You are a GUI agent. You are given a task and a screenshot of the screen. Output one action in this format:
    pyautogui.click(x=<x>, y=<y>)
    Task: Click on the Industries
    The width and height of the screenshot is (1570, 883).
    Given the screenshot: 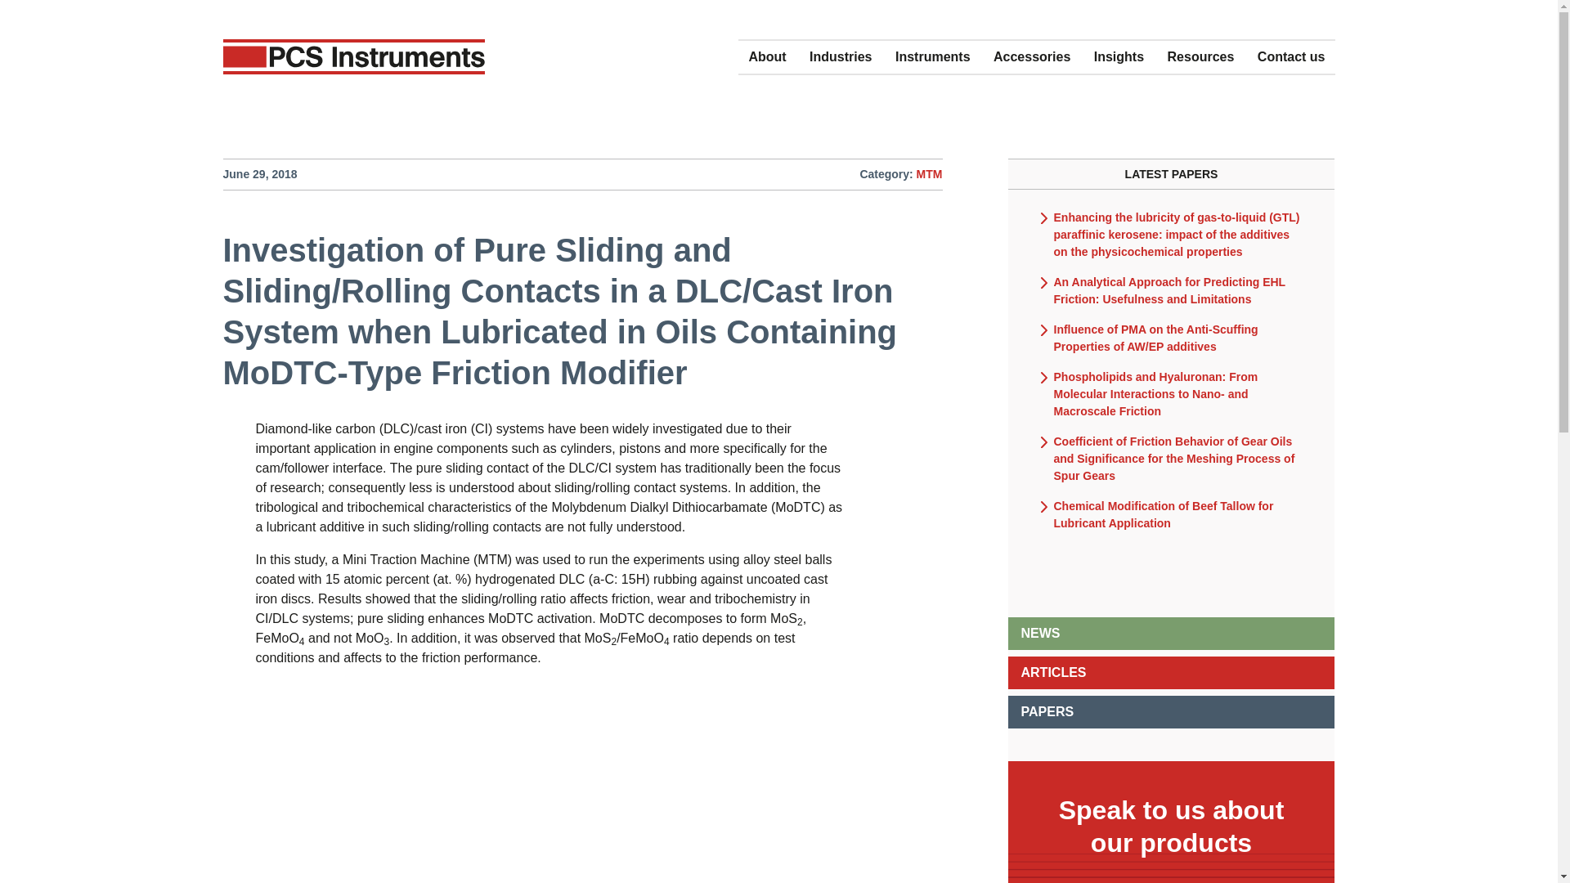 What is the action you would take?
    pyautogui.click(x=840, y=56)
    